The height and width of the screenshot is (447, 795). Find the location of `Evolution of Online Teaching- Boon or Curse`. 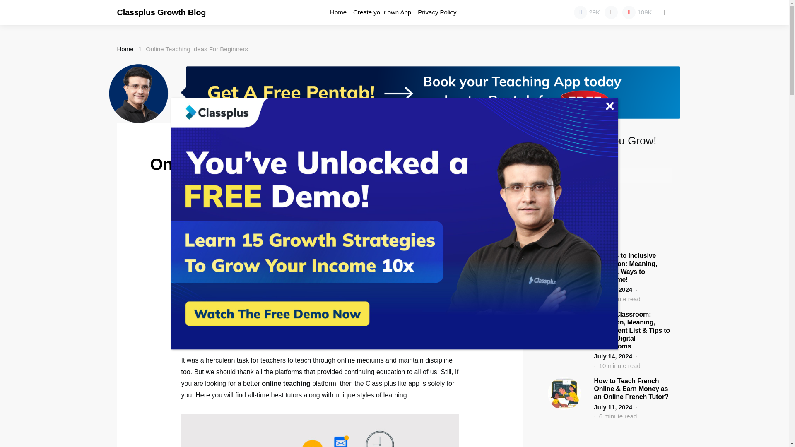

Evolution of Online Teaching- Boon or Curse is located at coordinates (247, 254).